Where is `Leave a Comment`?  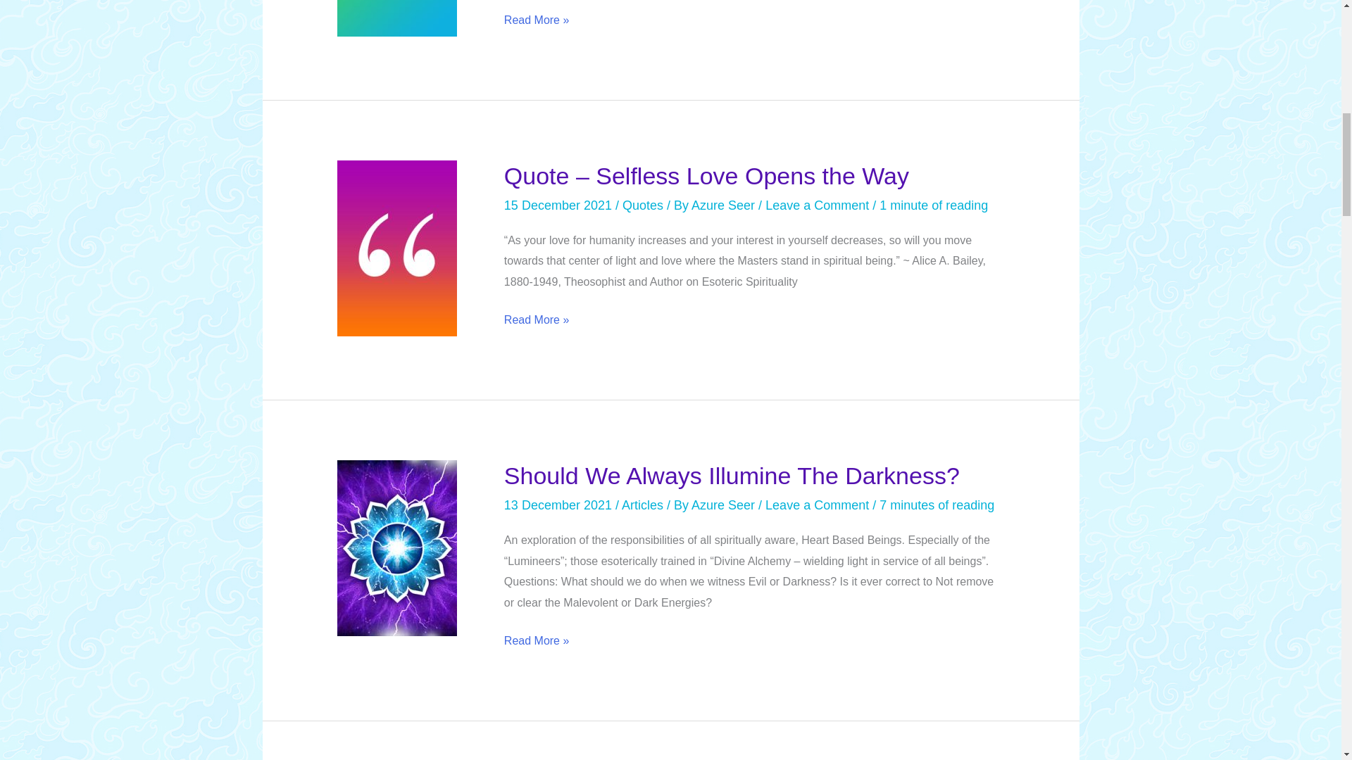 Leave a Comment is located at coordinates (817, 505).